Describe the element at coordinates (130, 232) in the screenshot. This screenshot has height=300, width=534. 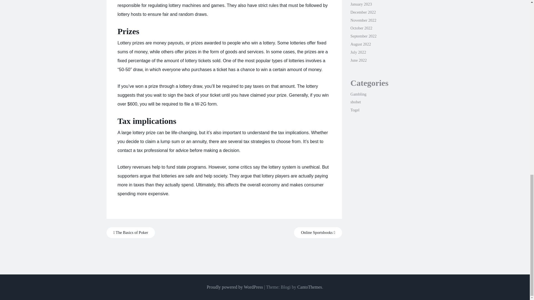
I see `The Basics of Poker` at that location.